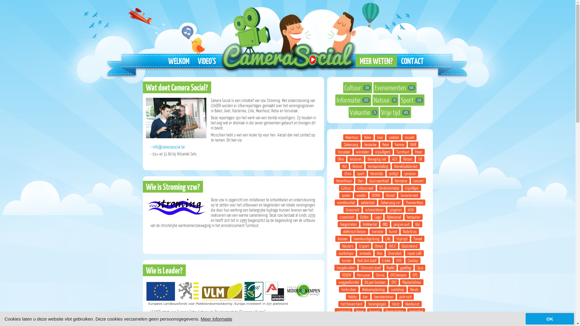 This screenshot has height=326, width=580. I want to click on Chiro, so click(348, 174).